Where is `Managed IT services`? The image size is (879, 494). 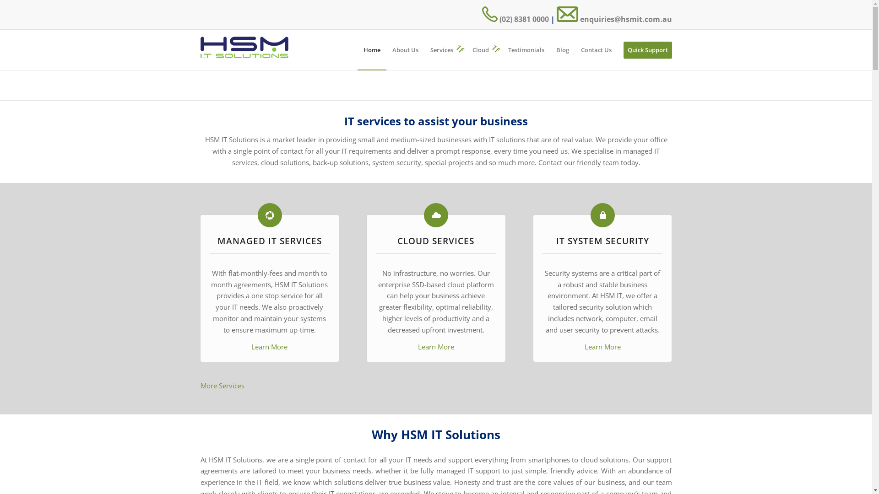
Managed IT services is located at coordinates (270, 215).